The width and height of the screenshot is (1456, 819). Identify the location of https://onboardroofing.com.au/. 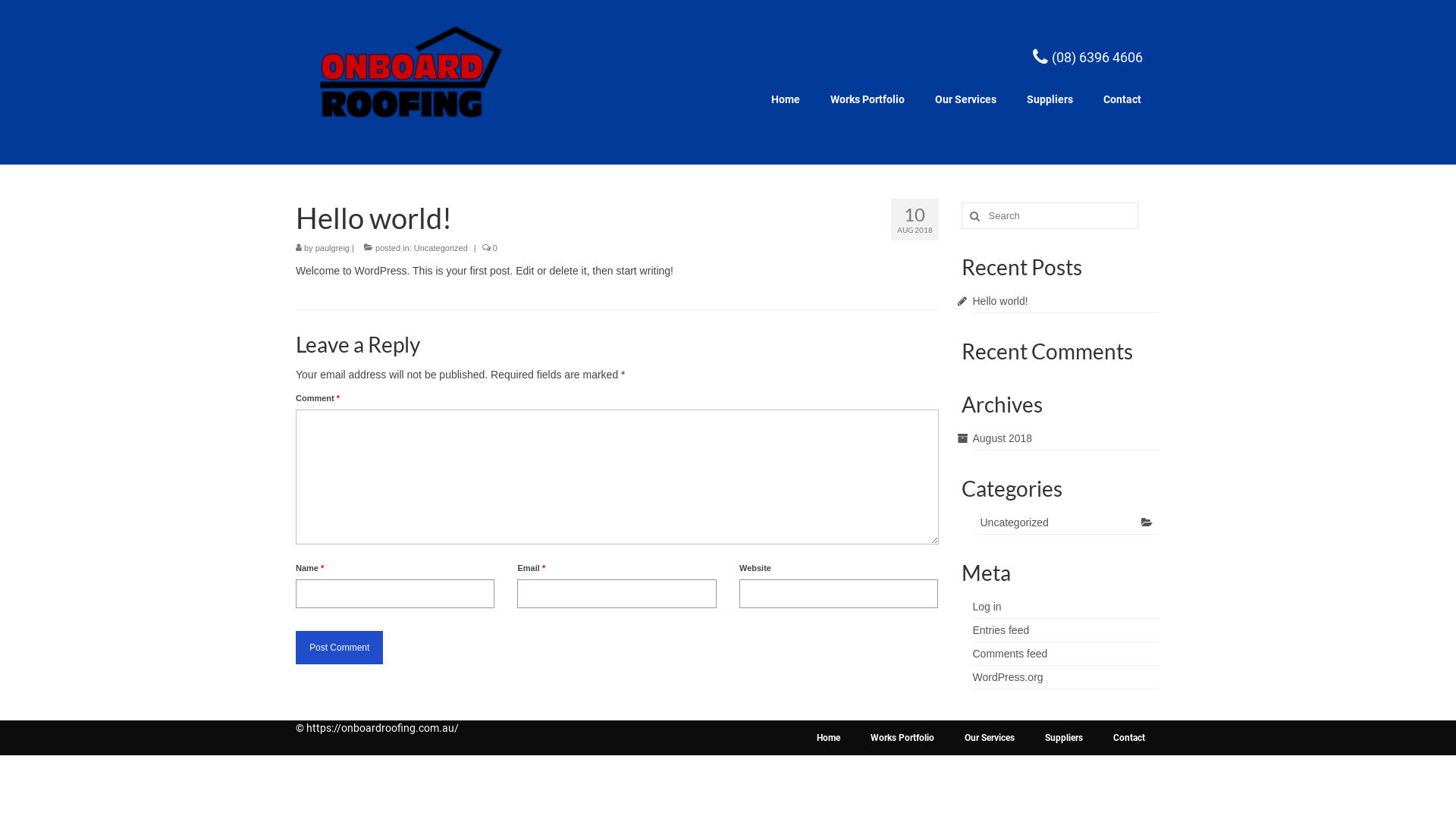
(382, 728).